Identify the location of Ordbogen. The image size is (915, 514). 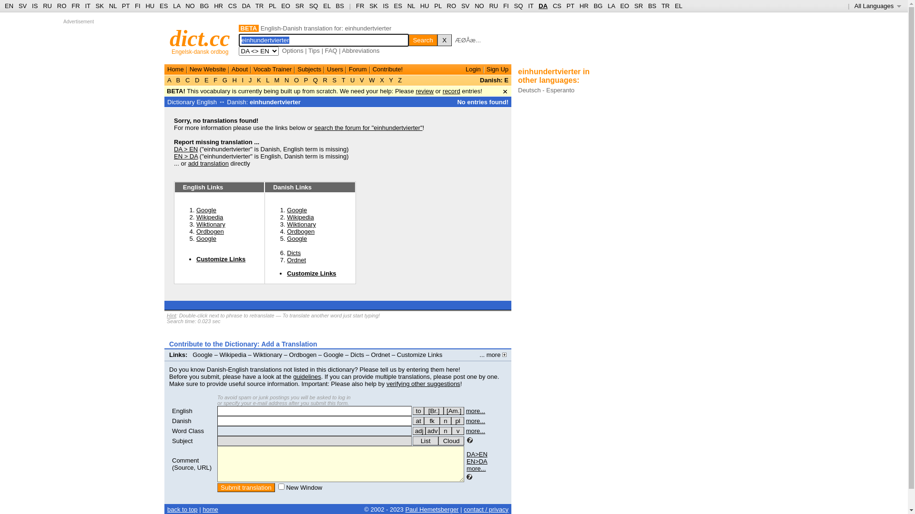
(210, 231).